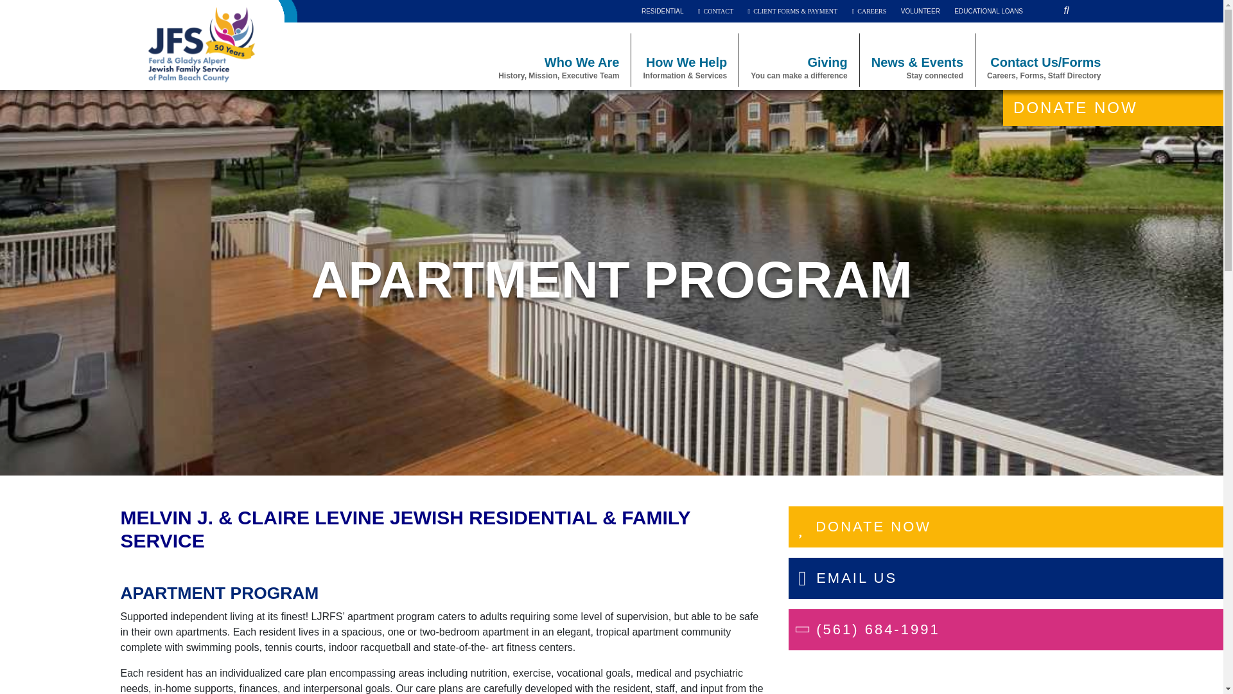 The image size is (1233, 694). Describe the element at coordinates (663, 11) in the screenshot. I see `CONTACT` at that location.